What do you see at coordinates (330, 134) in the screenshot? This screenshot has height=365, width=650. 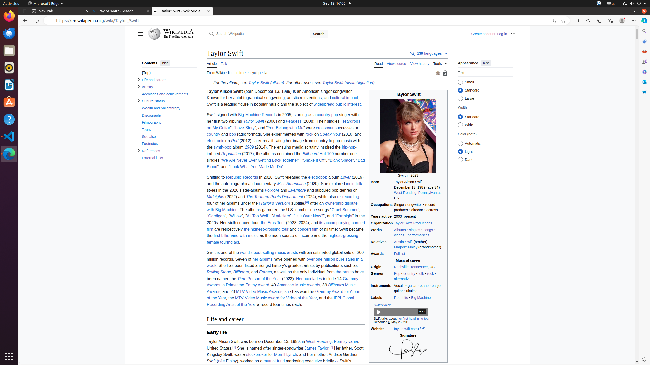 I see `Speak Now` at bounding box center [330, 134].